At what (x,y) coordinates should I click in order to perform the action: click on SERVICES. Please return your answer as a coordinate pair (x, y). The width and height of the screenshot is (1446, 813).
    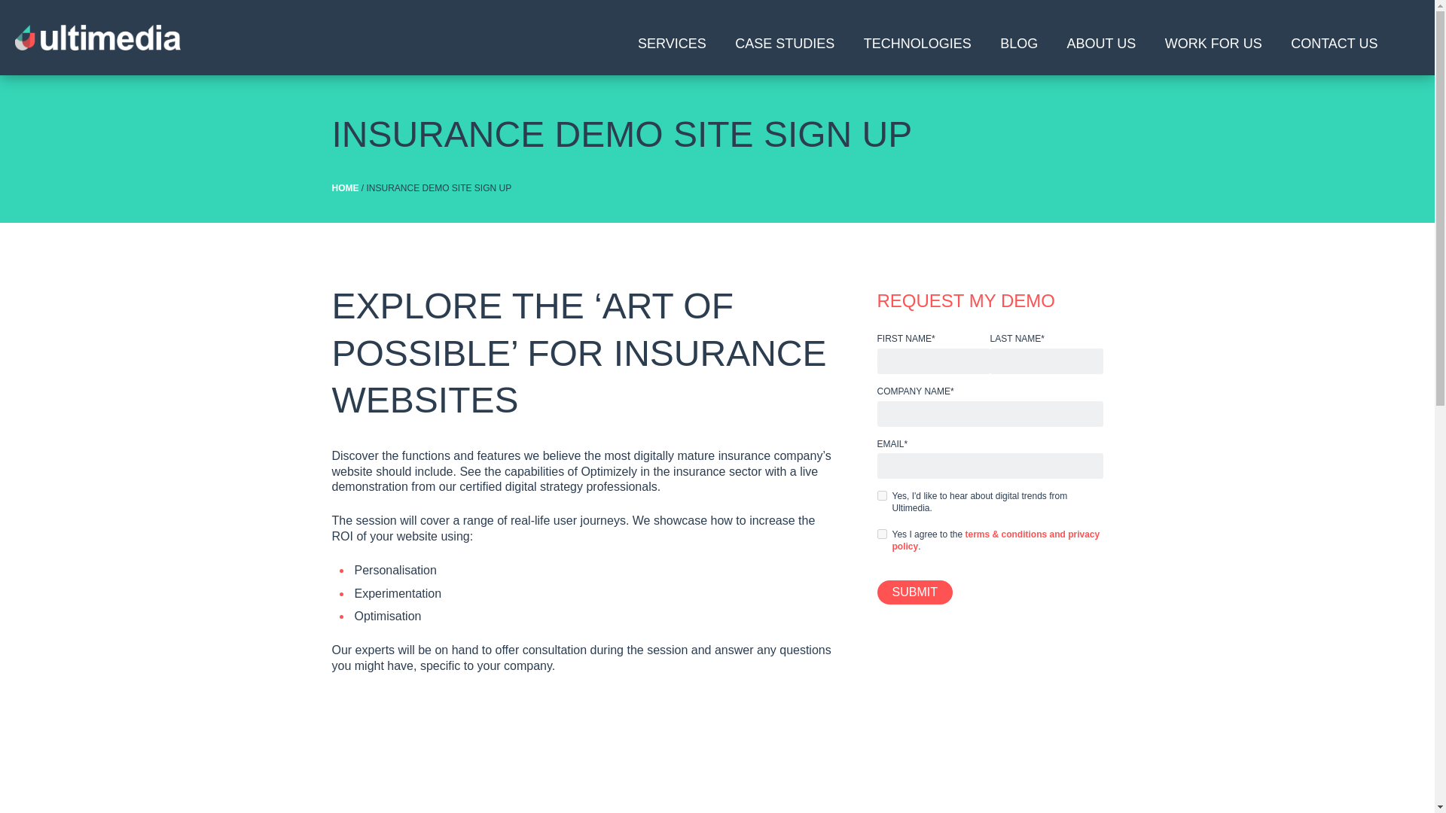
    Looking at the image, I should click on (672, 53).